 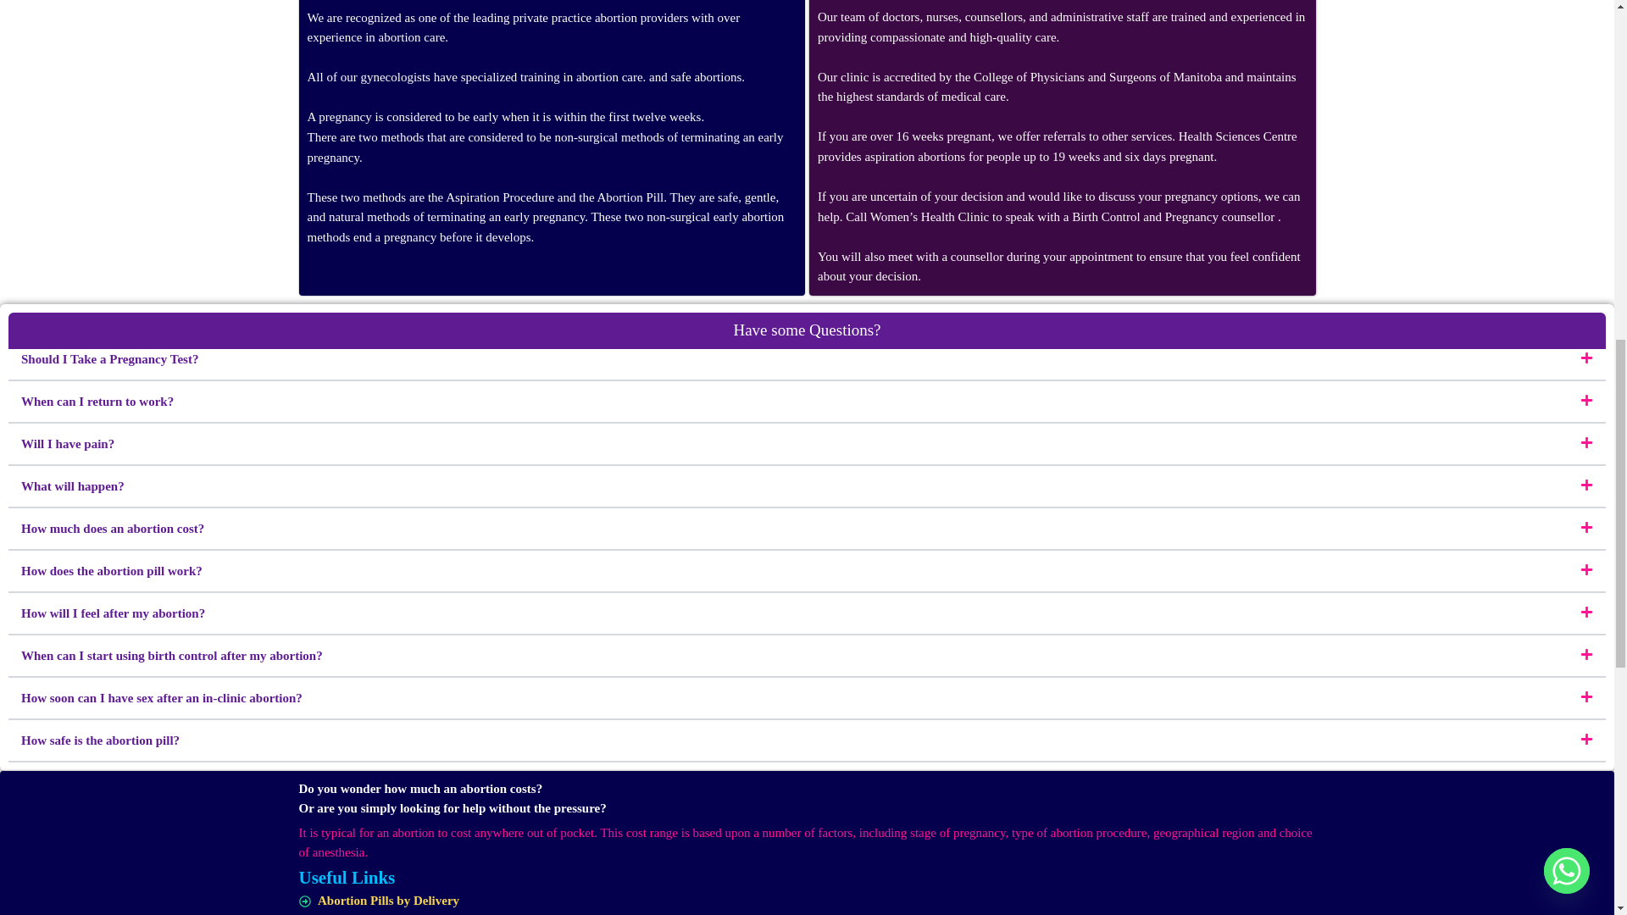 What do you see at coordinates (67, 444) in the screenshot?
I see `Will I have pain?` at bounding box center [67, 444].